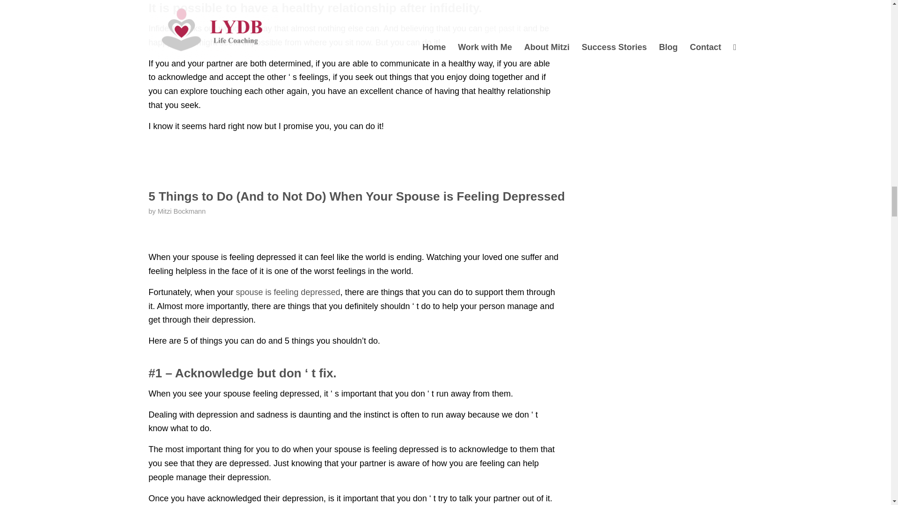 The width and height of the screenshot is (898, 505). I want to click on get past it, so click(502, 28).